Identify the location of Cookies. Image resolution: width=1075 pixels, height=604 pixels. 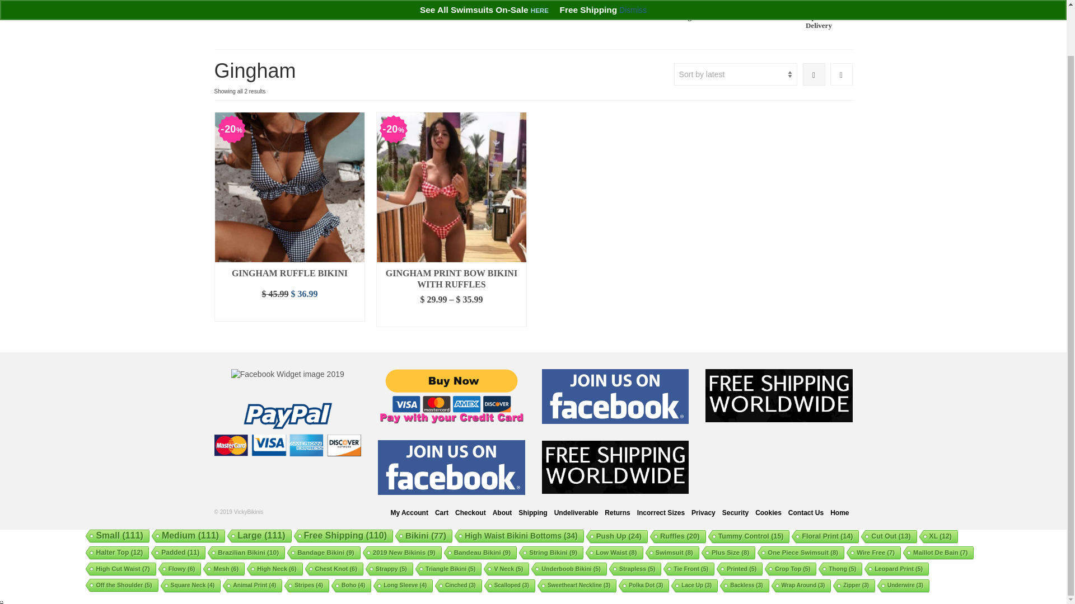
(768, 513).